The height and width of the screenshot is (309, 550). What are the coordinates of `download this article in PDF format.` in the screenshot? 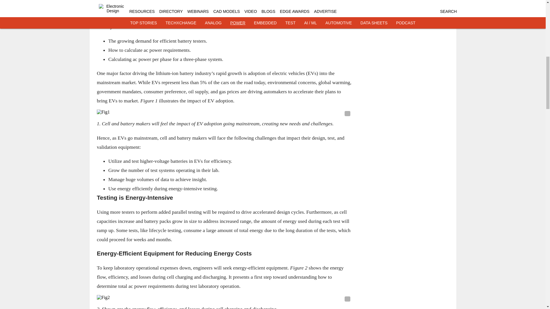 It's located at (164, 12).